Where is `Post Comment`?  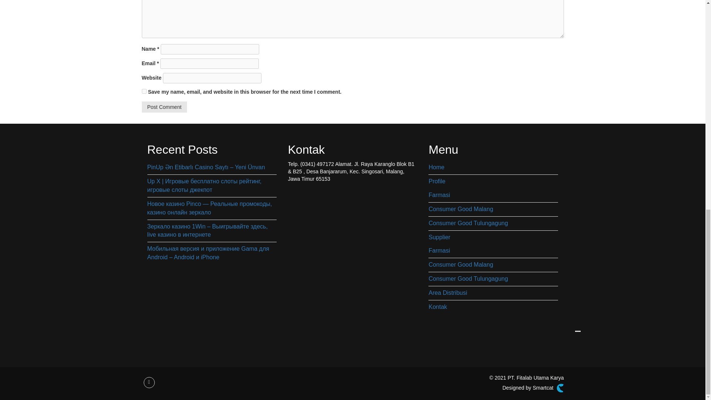 Post Comment is located at coordinates (164, 107).